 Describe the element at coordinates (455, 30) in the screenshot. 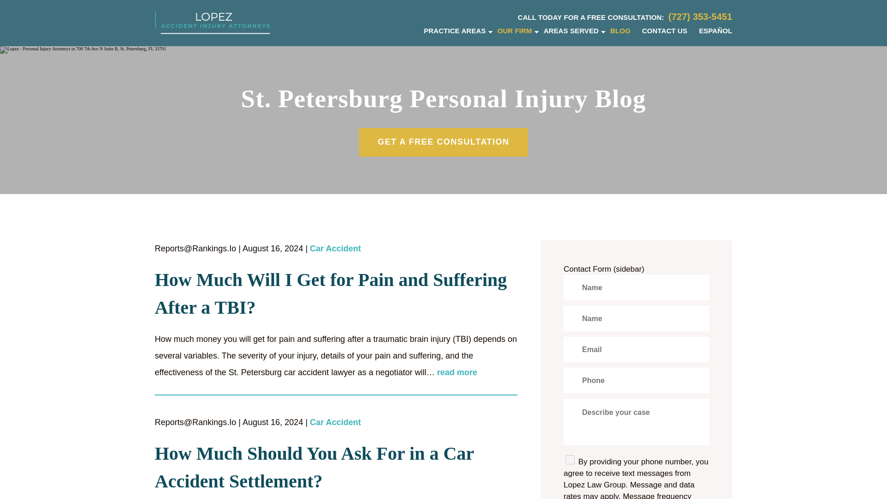

I see `PRACTICE AREAS` at that location.